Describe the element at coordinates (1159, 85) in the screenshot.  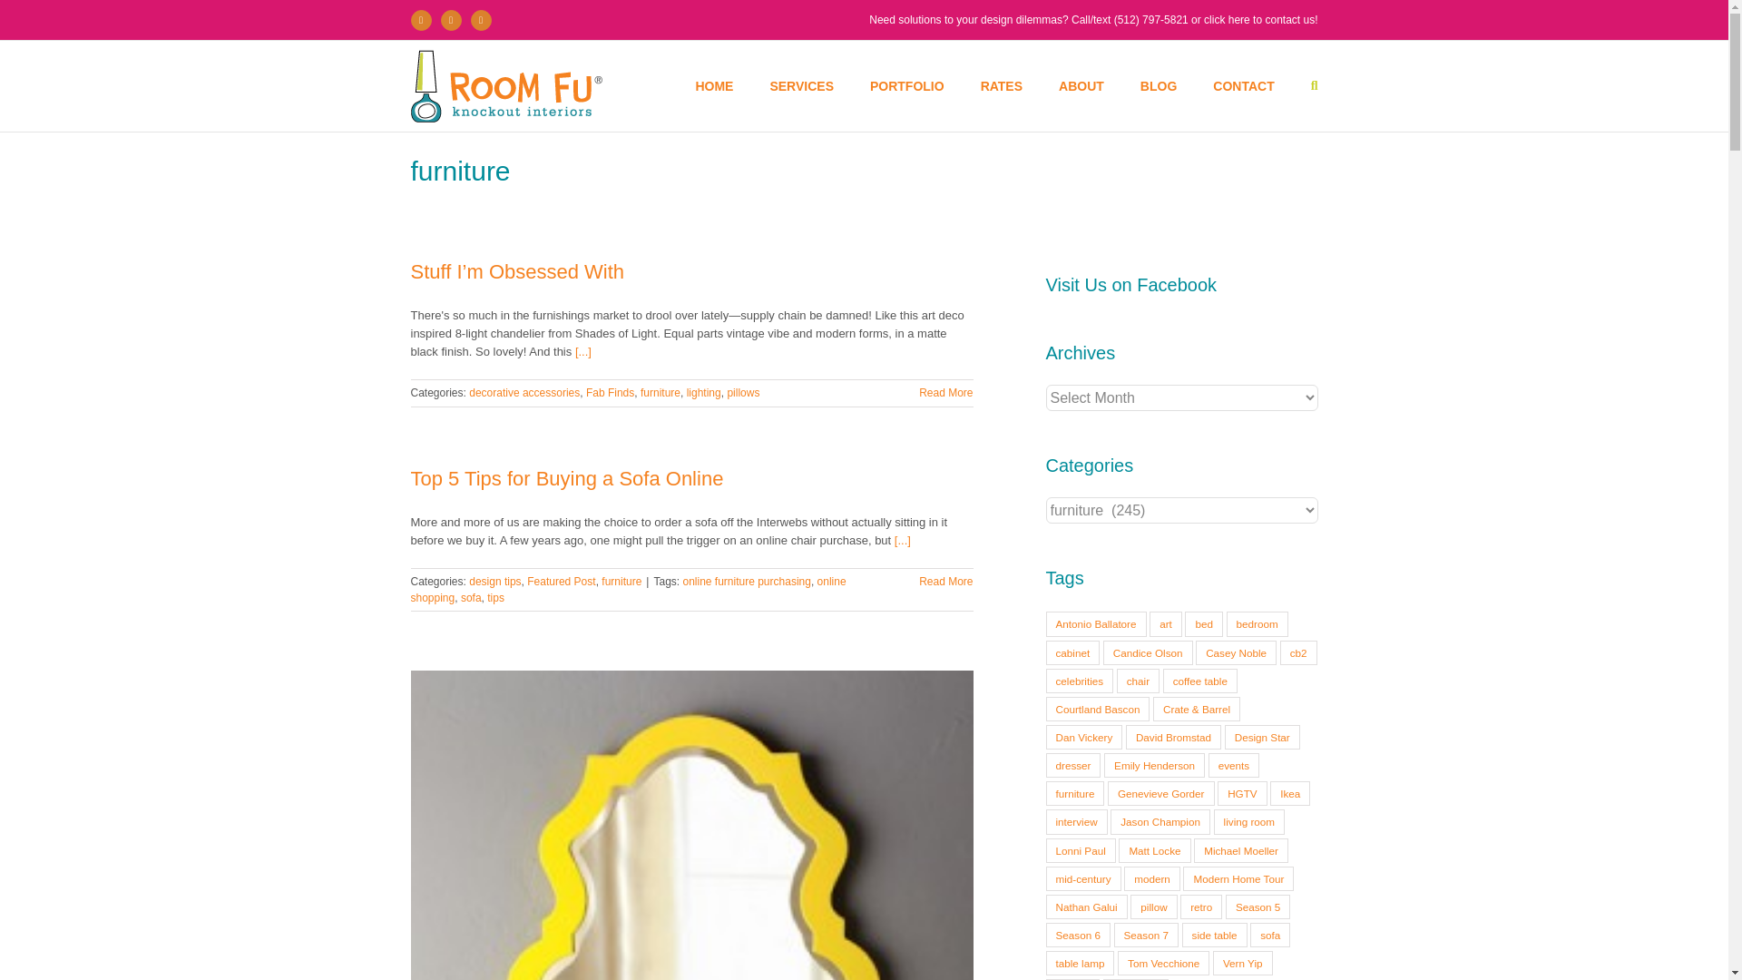
I see `BLOG` at that location.